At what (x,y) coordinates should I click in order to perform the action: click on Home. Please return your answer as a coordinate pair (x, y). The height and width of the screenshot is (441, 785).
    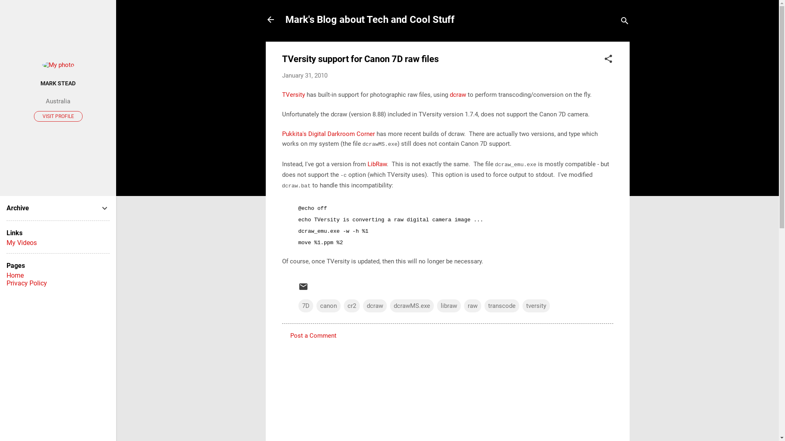
    Looking at the image, I should click on (15, 275).